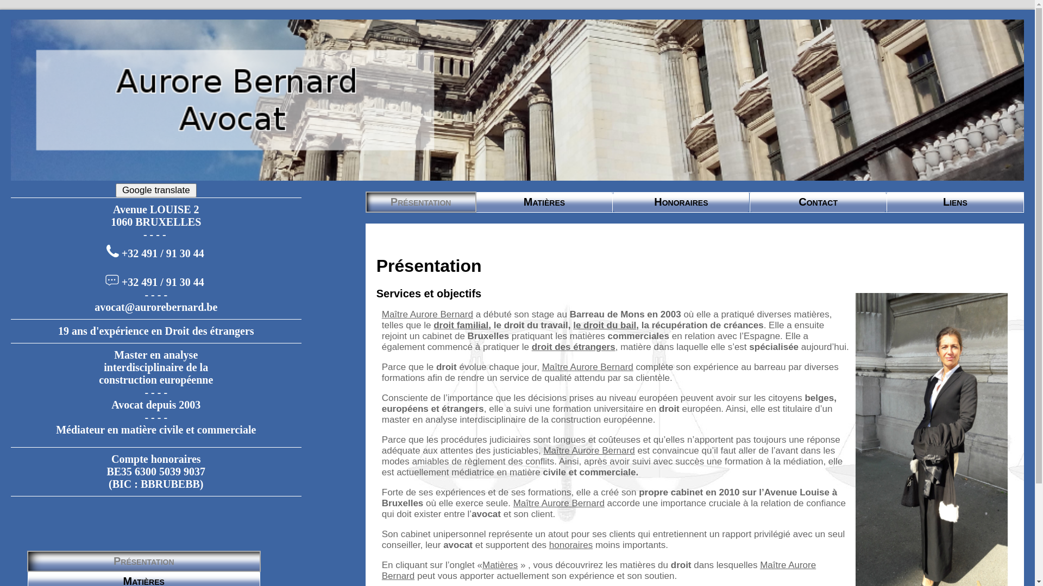  I want to click on Coupole du Palais de justice de Bruxelles, so click(517, 100).